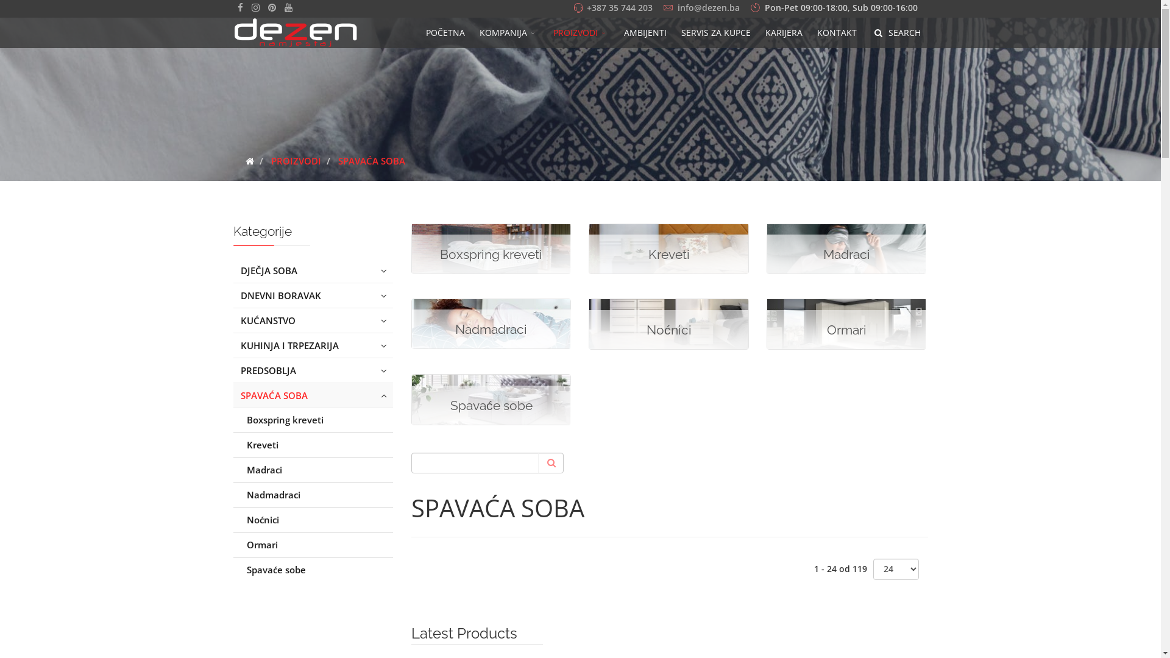  I want to click on AMBIJENTI, so click(645, 33).